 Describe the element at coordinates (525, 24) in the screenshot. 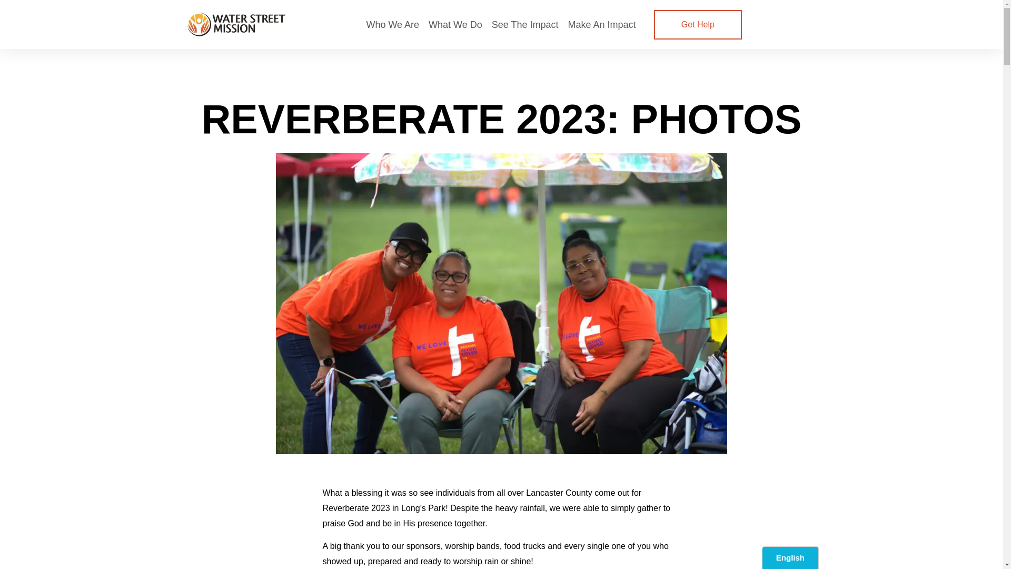

I see `See The Impact` at that location.